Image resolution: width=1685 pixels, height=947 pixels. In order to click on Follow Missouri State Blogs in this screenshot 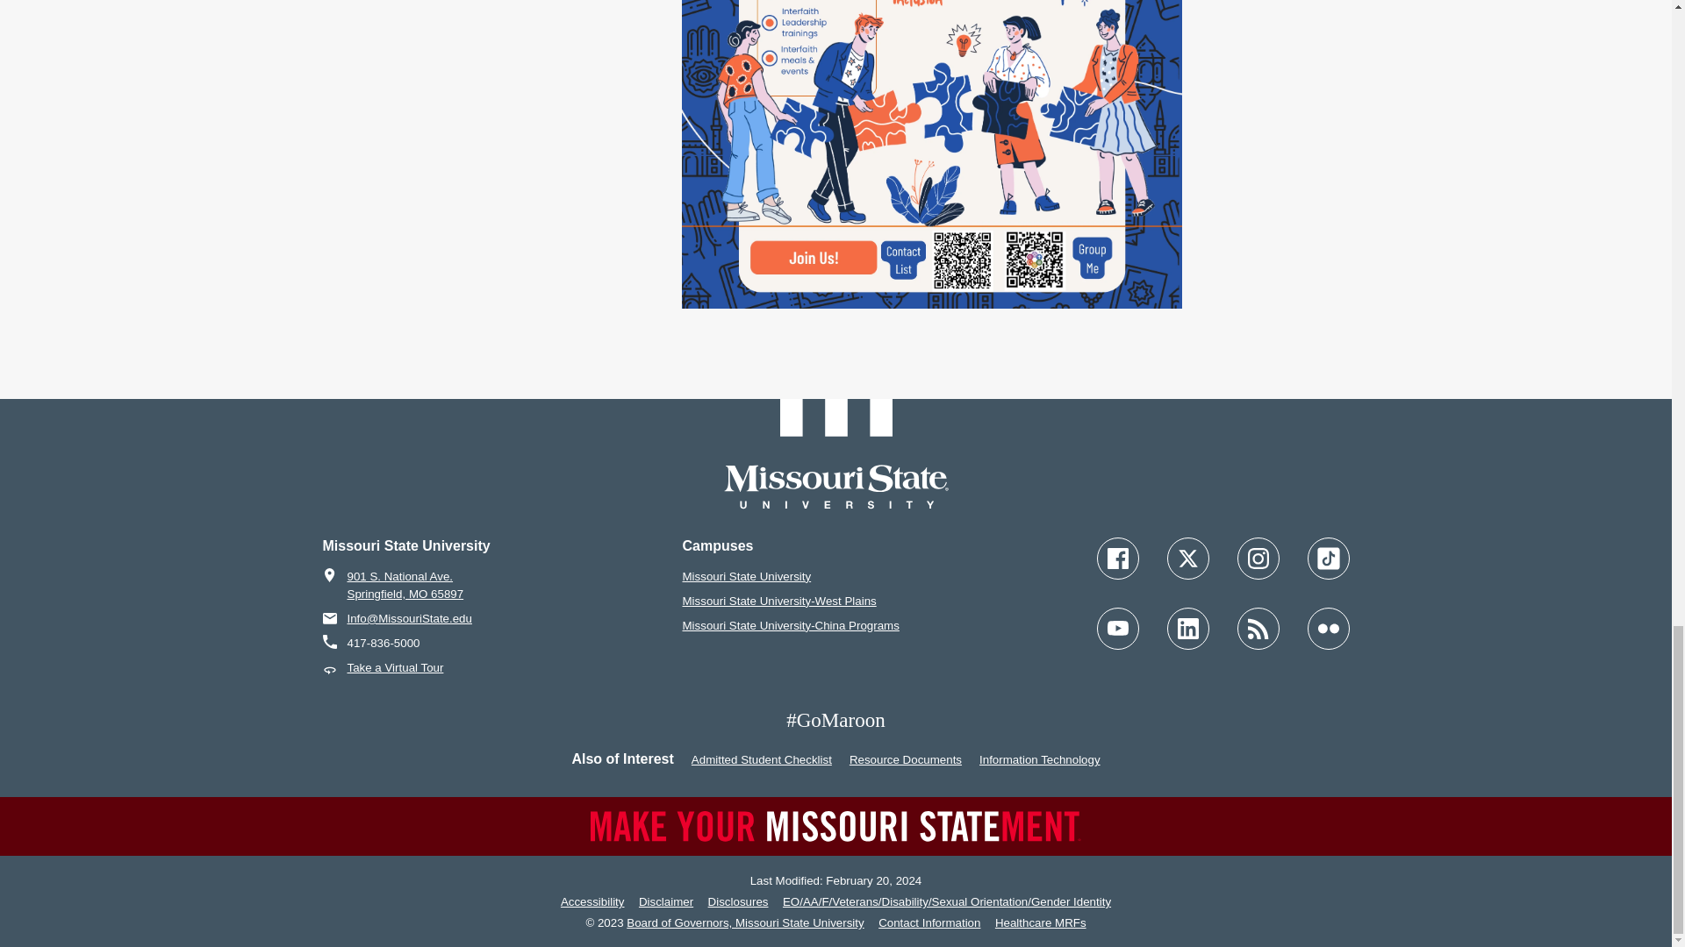, I will do `click(1258, 628)`.